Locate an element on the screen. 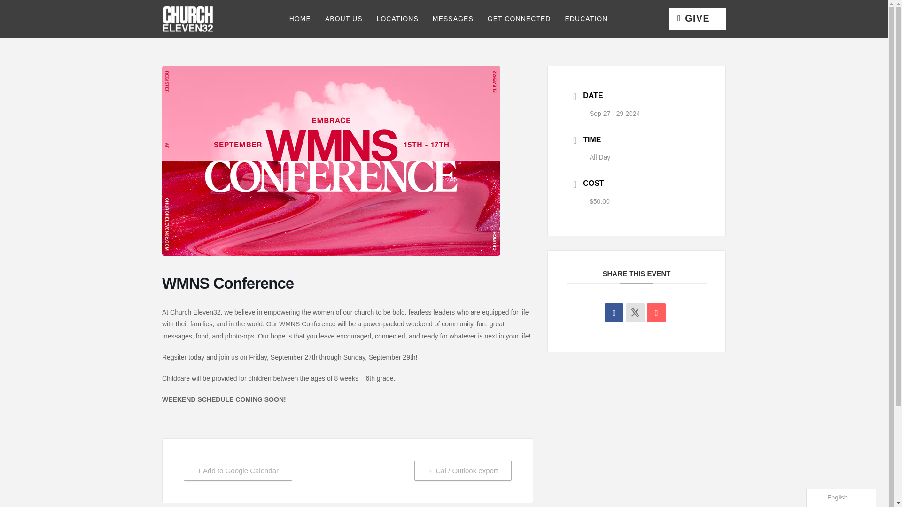 The height and width of the screenshot is (507, 902). Share on Facebook is located at coordinates (614, 312).